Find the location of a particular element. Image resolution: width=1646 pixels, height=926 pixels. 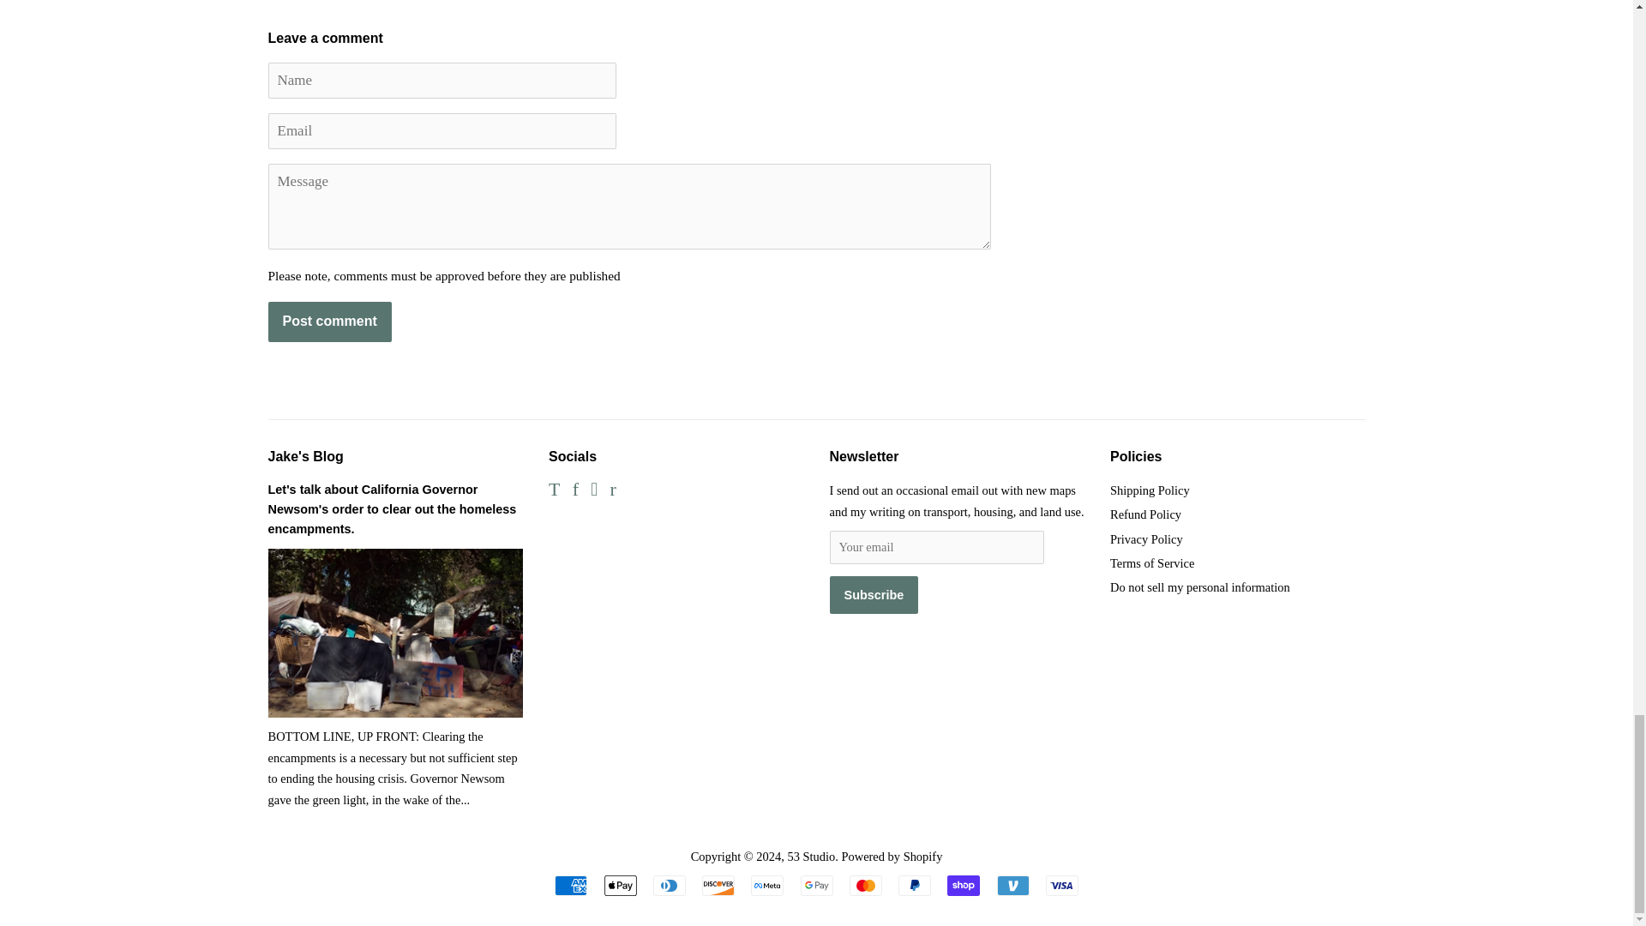

PayPal is located at coordinates (915, 885).